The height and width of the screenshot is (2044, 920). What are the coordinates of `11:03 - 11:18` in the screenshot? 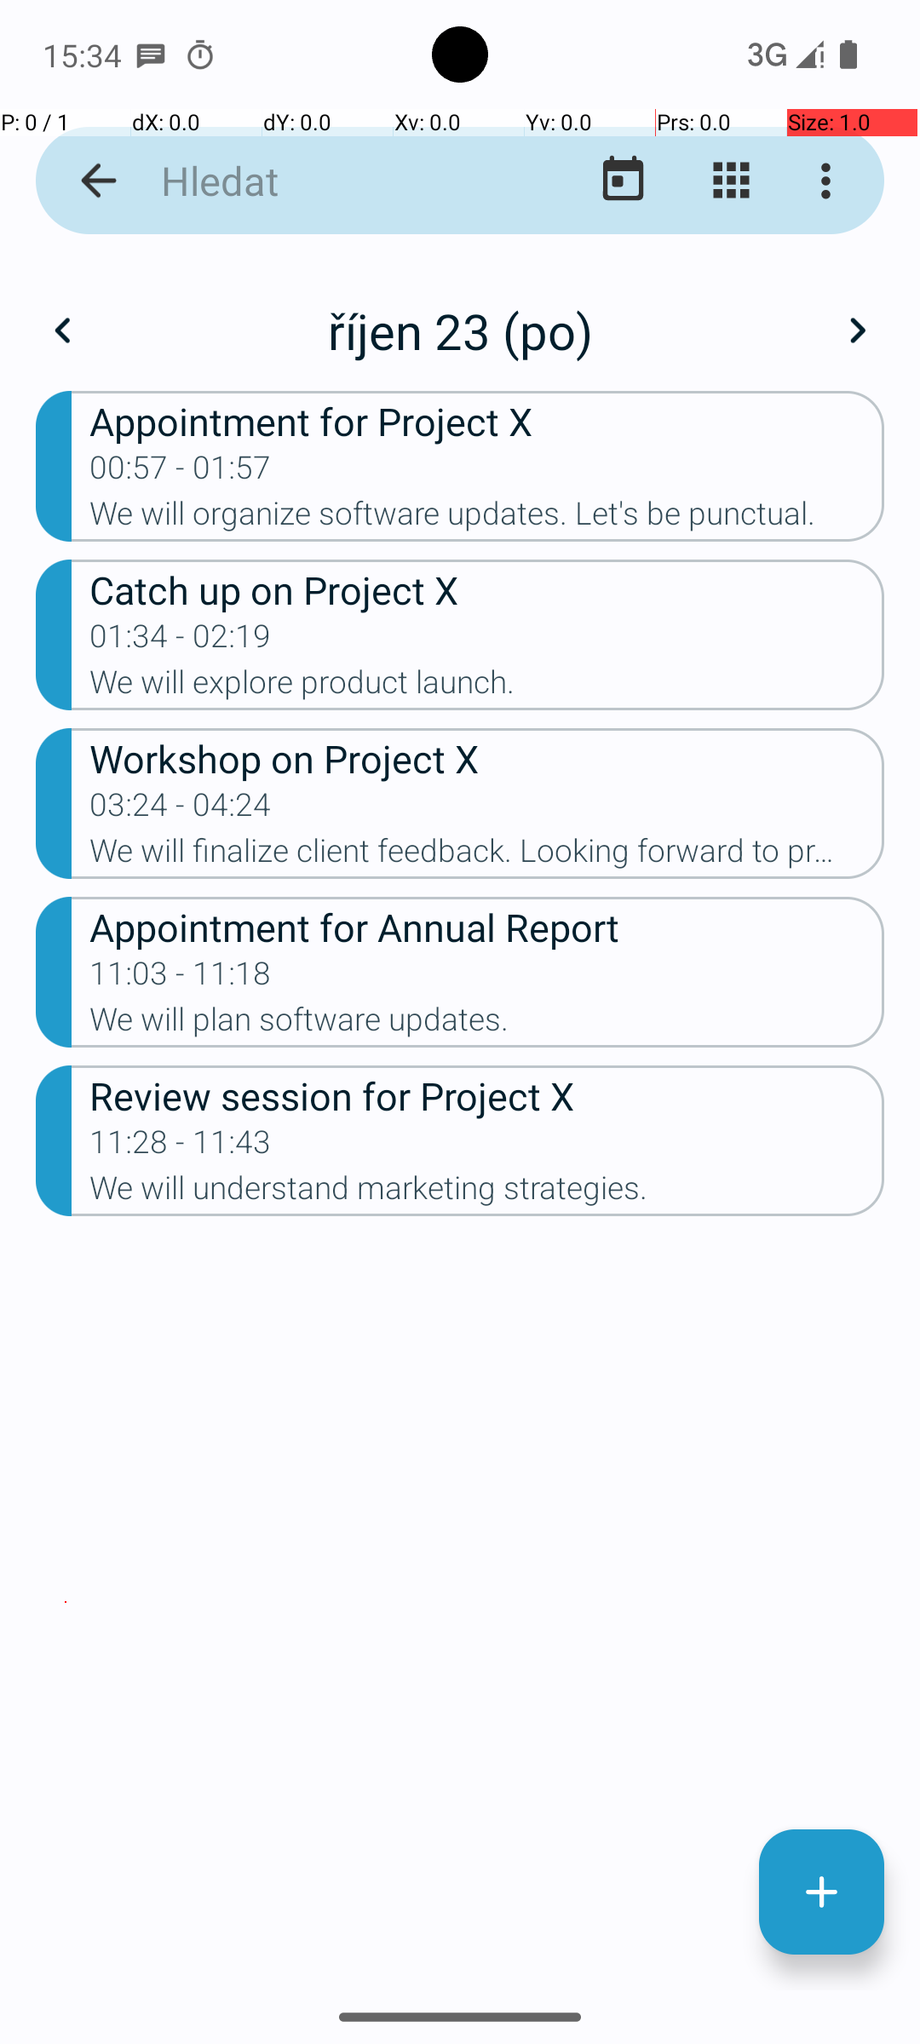 It's located at (181, 979).